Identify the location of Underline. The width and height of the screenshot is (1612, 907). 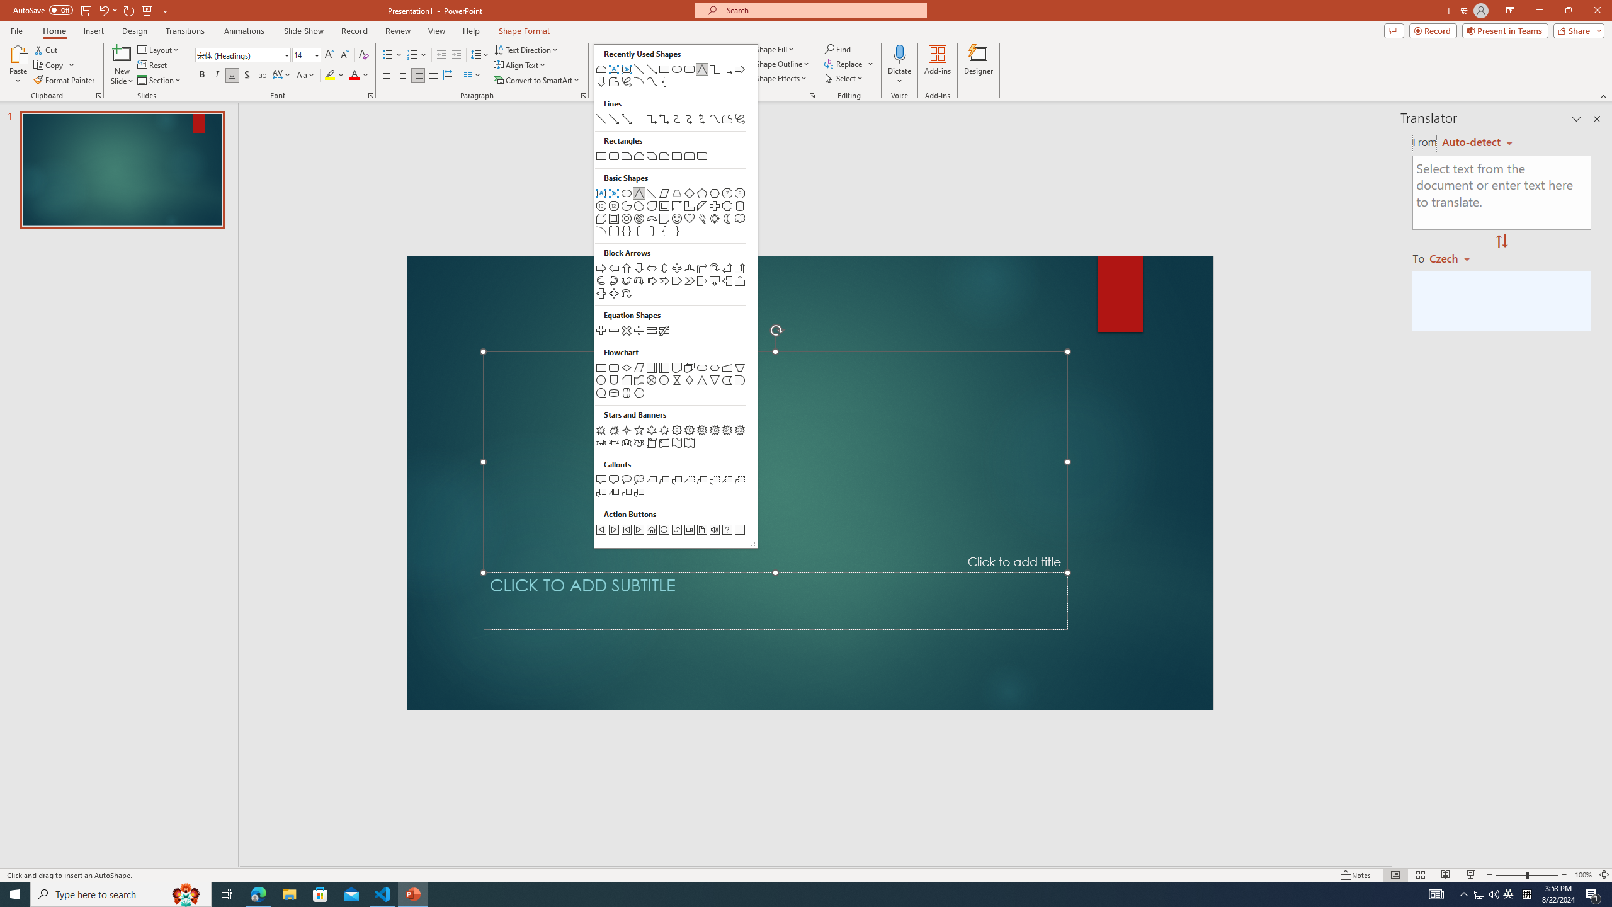
(232, 76).